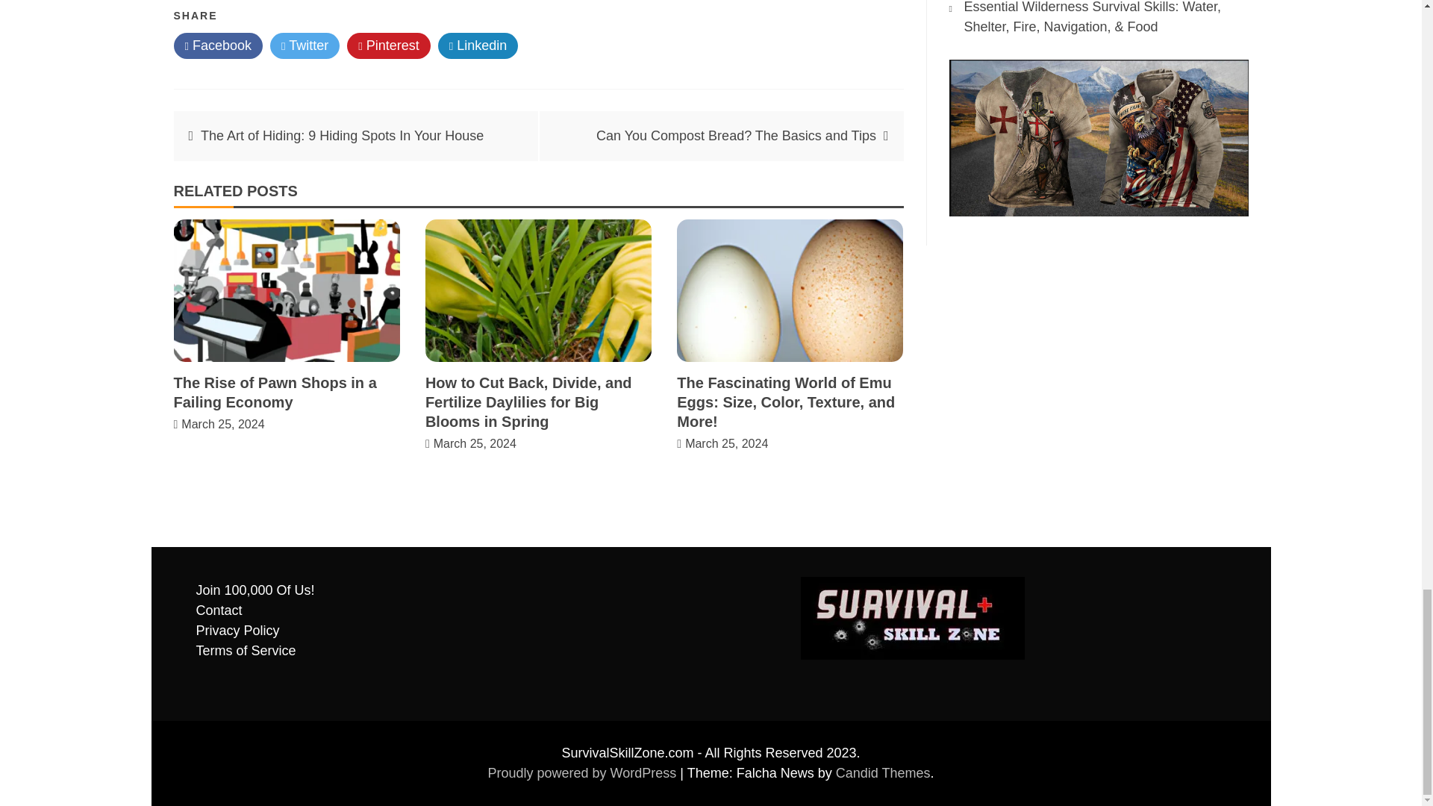 Image resolution: width=1433 pixels, height=806 pixels. Describe the element at coordinates (388, 46) in the screenshot. I see `Pinterest` at that location.